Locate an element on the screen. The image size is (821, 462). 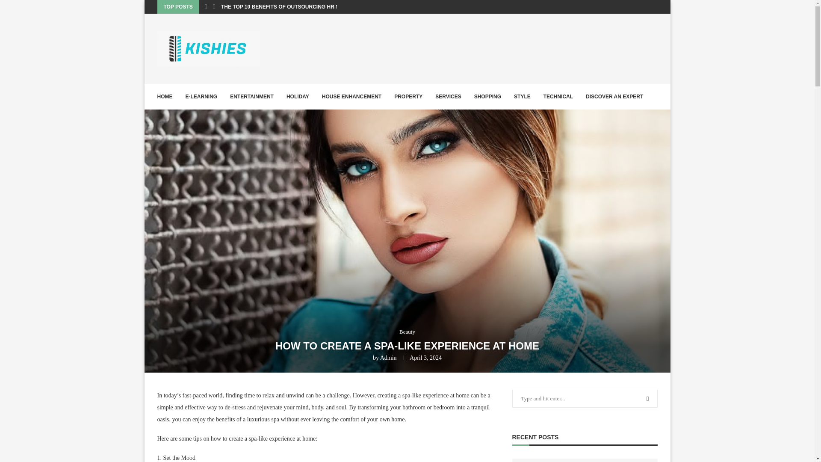
Beauty is located at coordinates (407, 332).